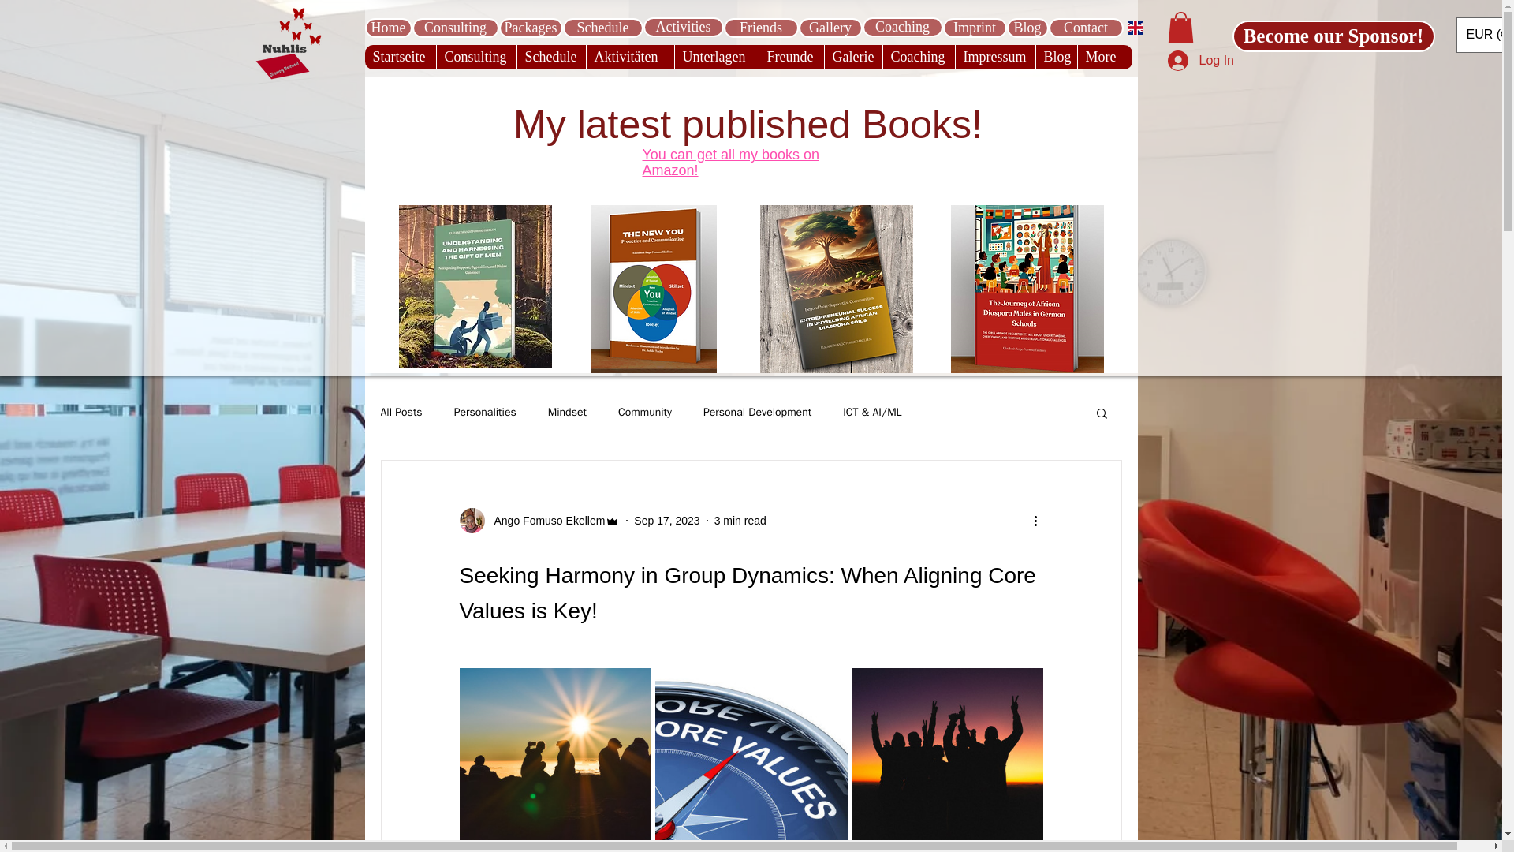  Describe the element at coordinates (454, 27) in the screenshot. I see `Consulting` at that location.